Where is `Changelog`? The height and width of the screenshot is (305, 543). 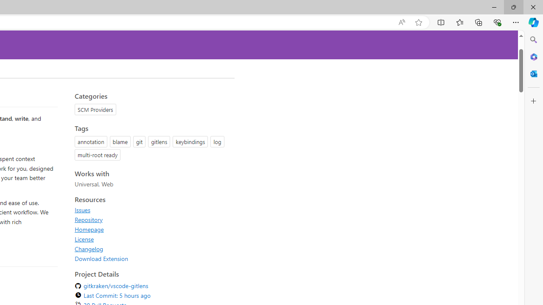 Changelog is located at coordinates (89, 249).